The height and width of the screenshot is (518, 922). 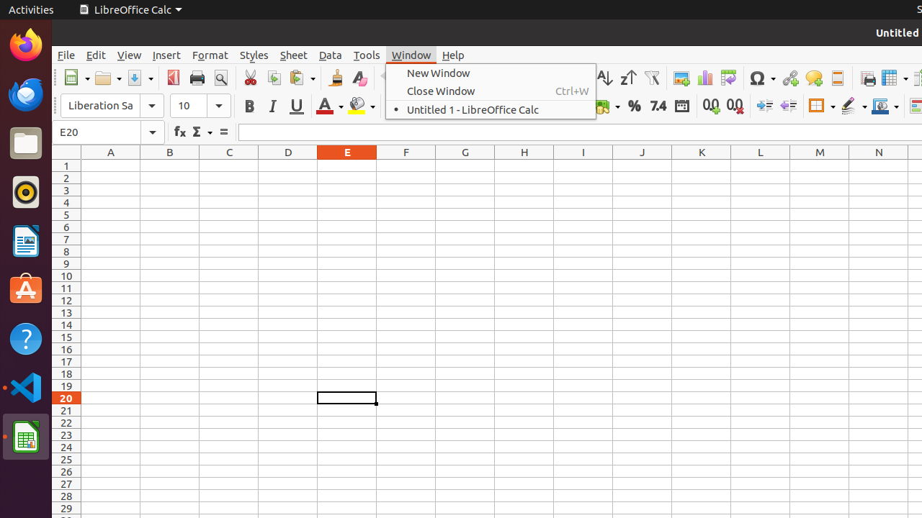 What do you see at coordinates (583, 165) in the screenshot?
I see `I1` at bounding box center [583, 165].